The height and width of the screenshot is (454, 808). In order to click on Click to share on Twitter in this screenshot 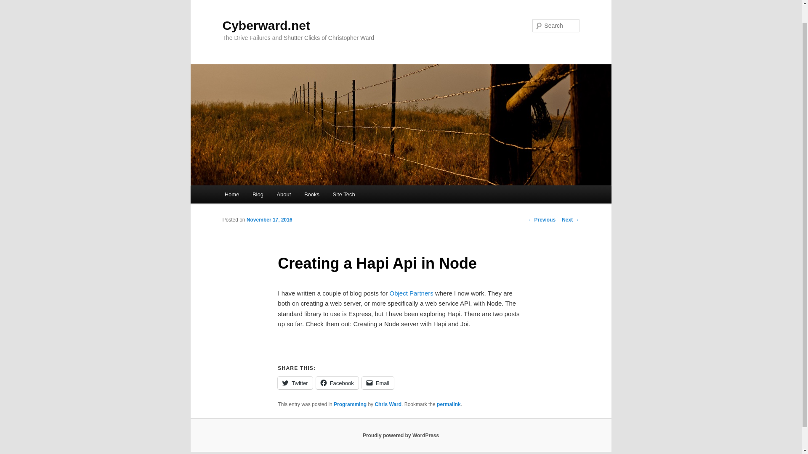, I will do `click(295, 383)`.